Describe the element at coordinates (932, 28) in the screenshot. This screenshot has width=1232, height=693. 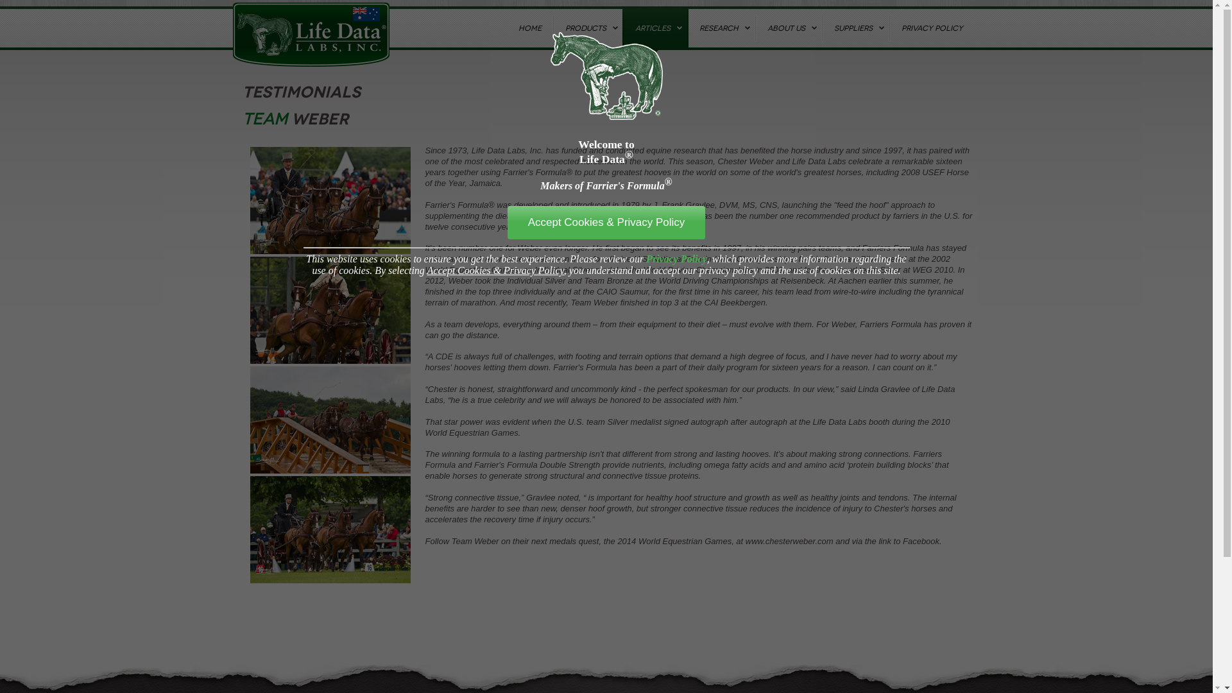
I see `PRIVACY POLICY` at that location.